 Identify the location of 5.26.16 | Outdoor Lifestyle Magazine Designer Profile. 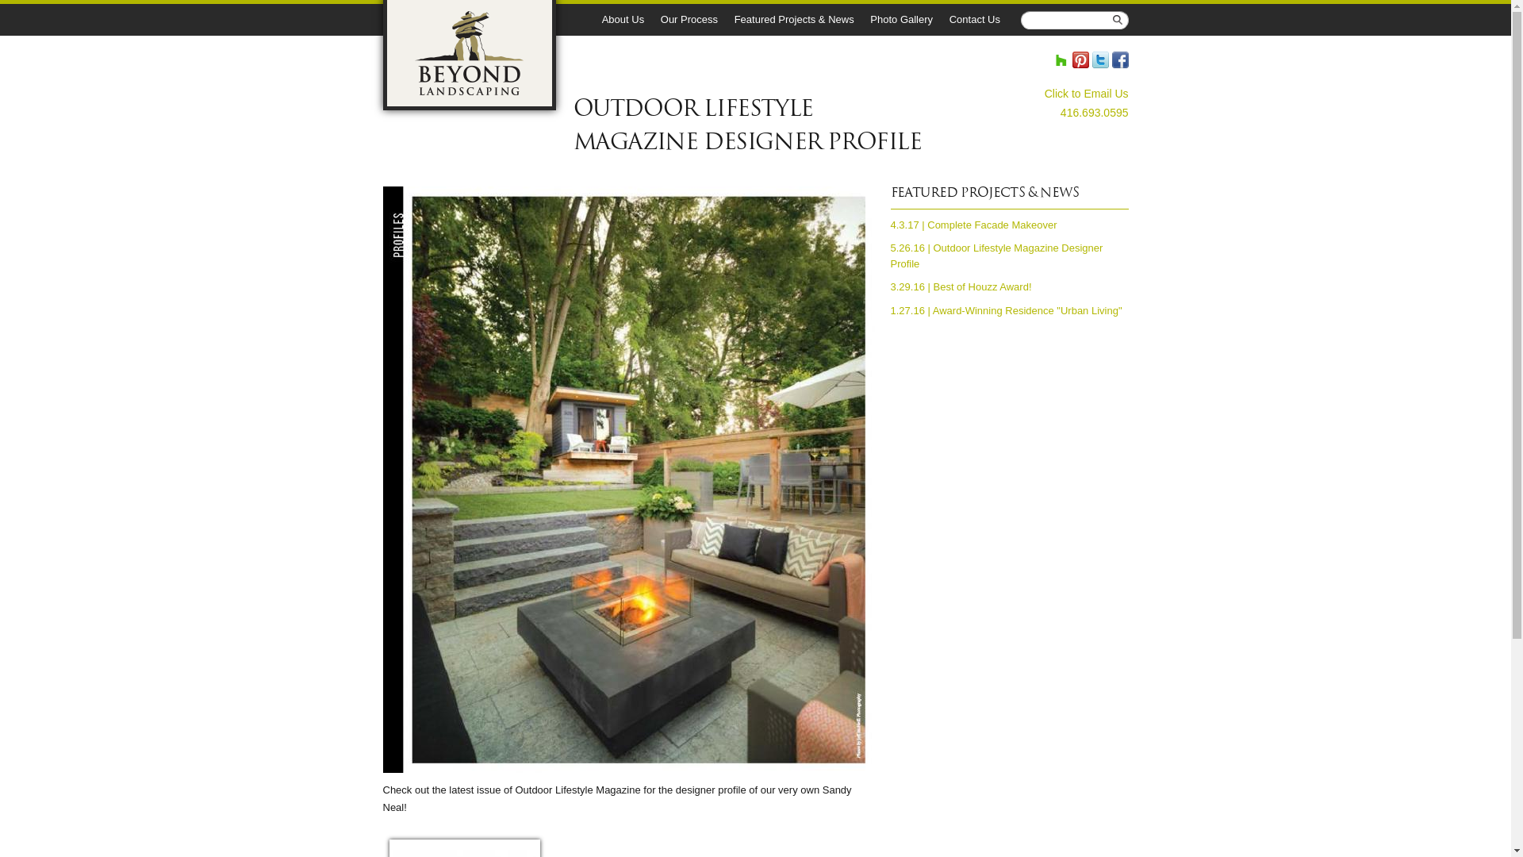
(996, 256).